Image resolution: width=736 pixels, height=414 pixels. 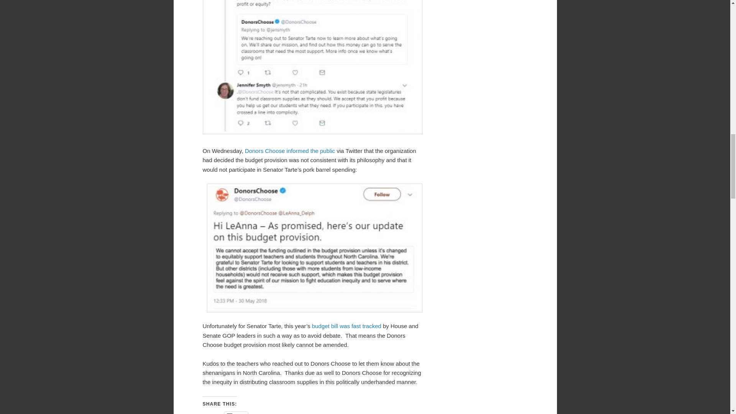 I want to click on budget bill was fast tracked, so click(x=347, y=326).